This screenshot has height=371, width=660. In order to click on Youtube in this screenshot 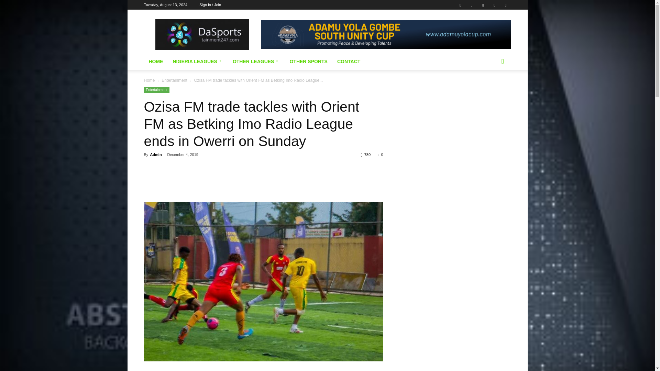, I will do `click(505, 5)`.